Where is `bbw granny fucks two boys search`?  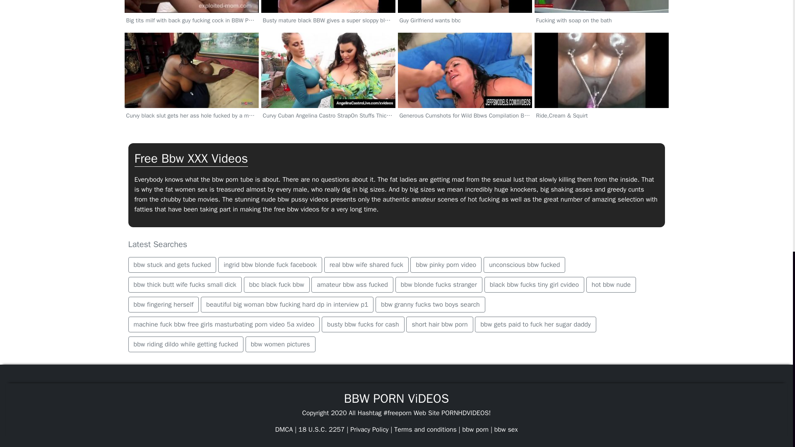 bbw granny fucks two boys search is located at coordinates (430, 305).